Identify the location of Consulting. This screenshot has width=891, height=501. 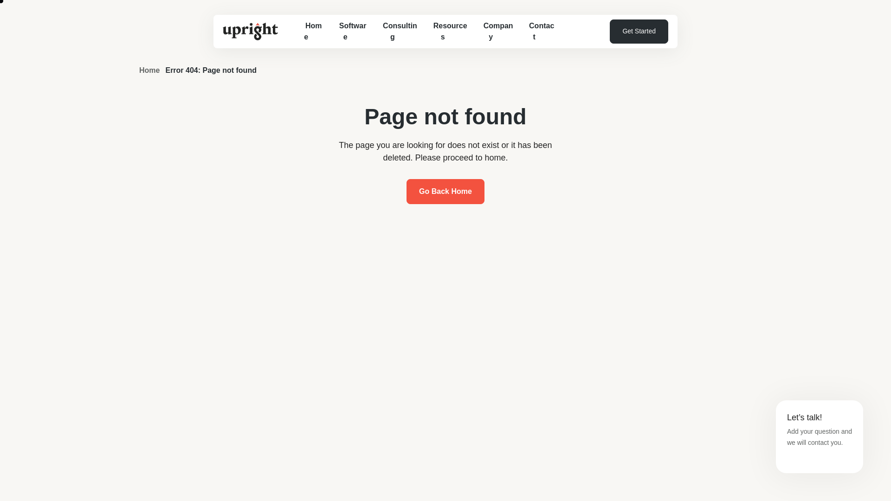
(393, 33).